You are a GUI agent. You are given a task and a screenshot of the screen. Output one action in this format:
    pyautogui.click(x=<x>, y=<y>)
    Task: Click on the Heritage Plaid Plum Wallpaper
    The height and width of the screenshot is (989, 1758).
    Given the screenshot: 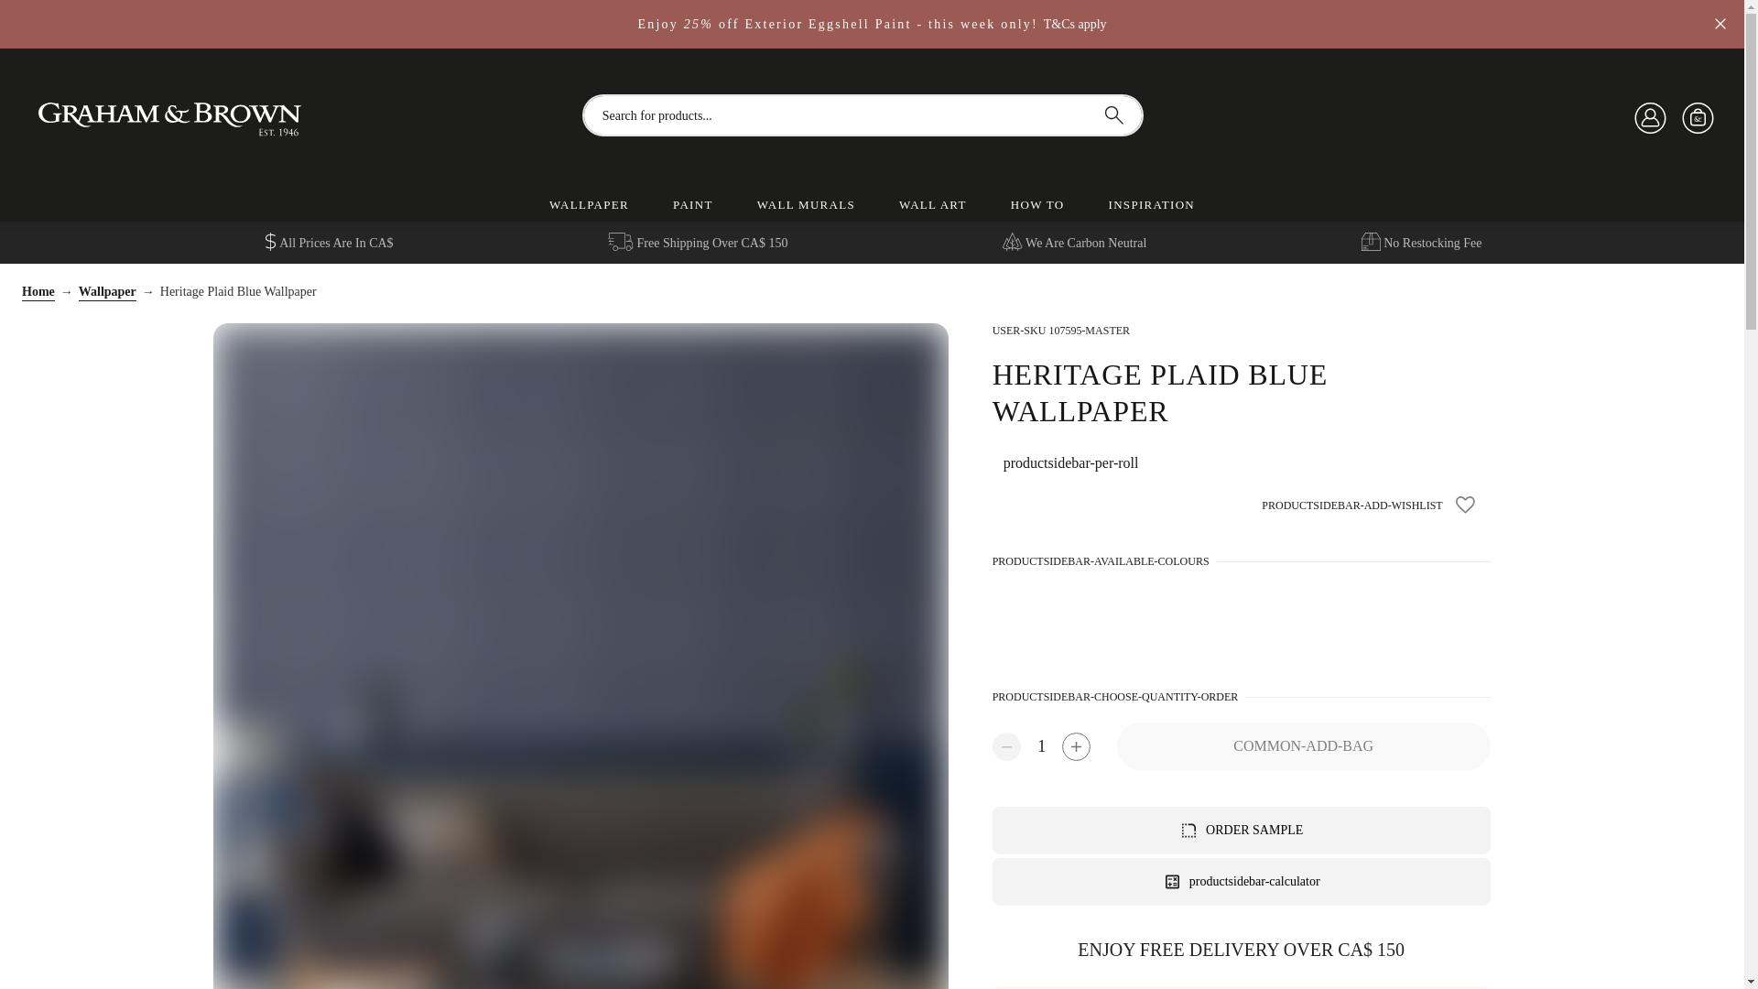 What is the action you would take?
    pyautogui.click(x=1095, y=619)
    